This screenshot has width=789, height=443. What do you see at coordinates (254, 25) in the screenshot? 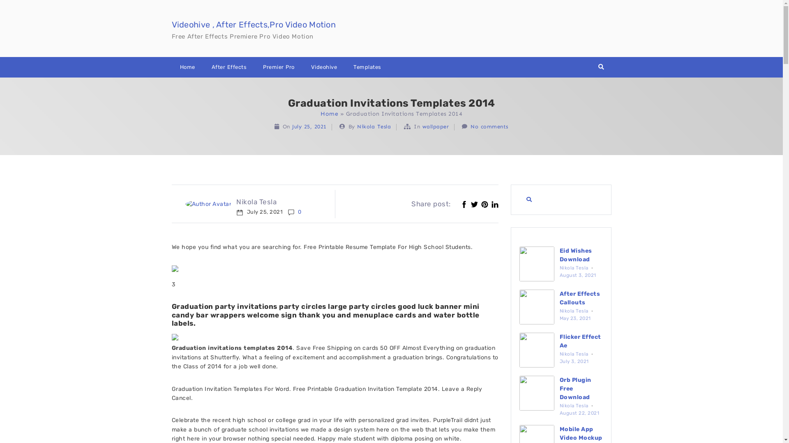
I see `Videohive , After Effects,Pro Video Motion` at bounding box center [254, 25].